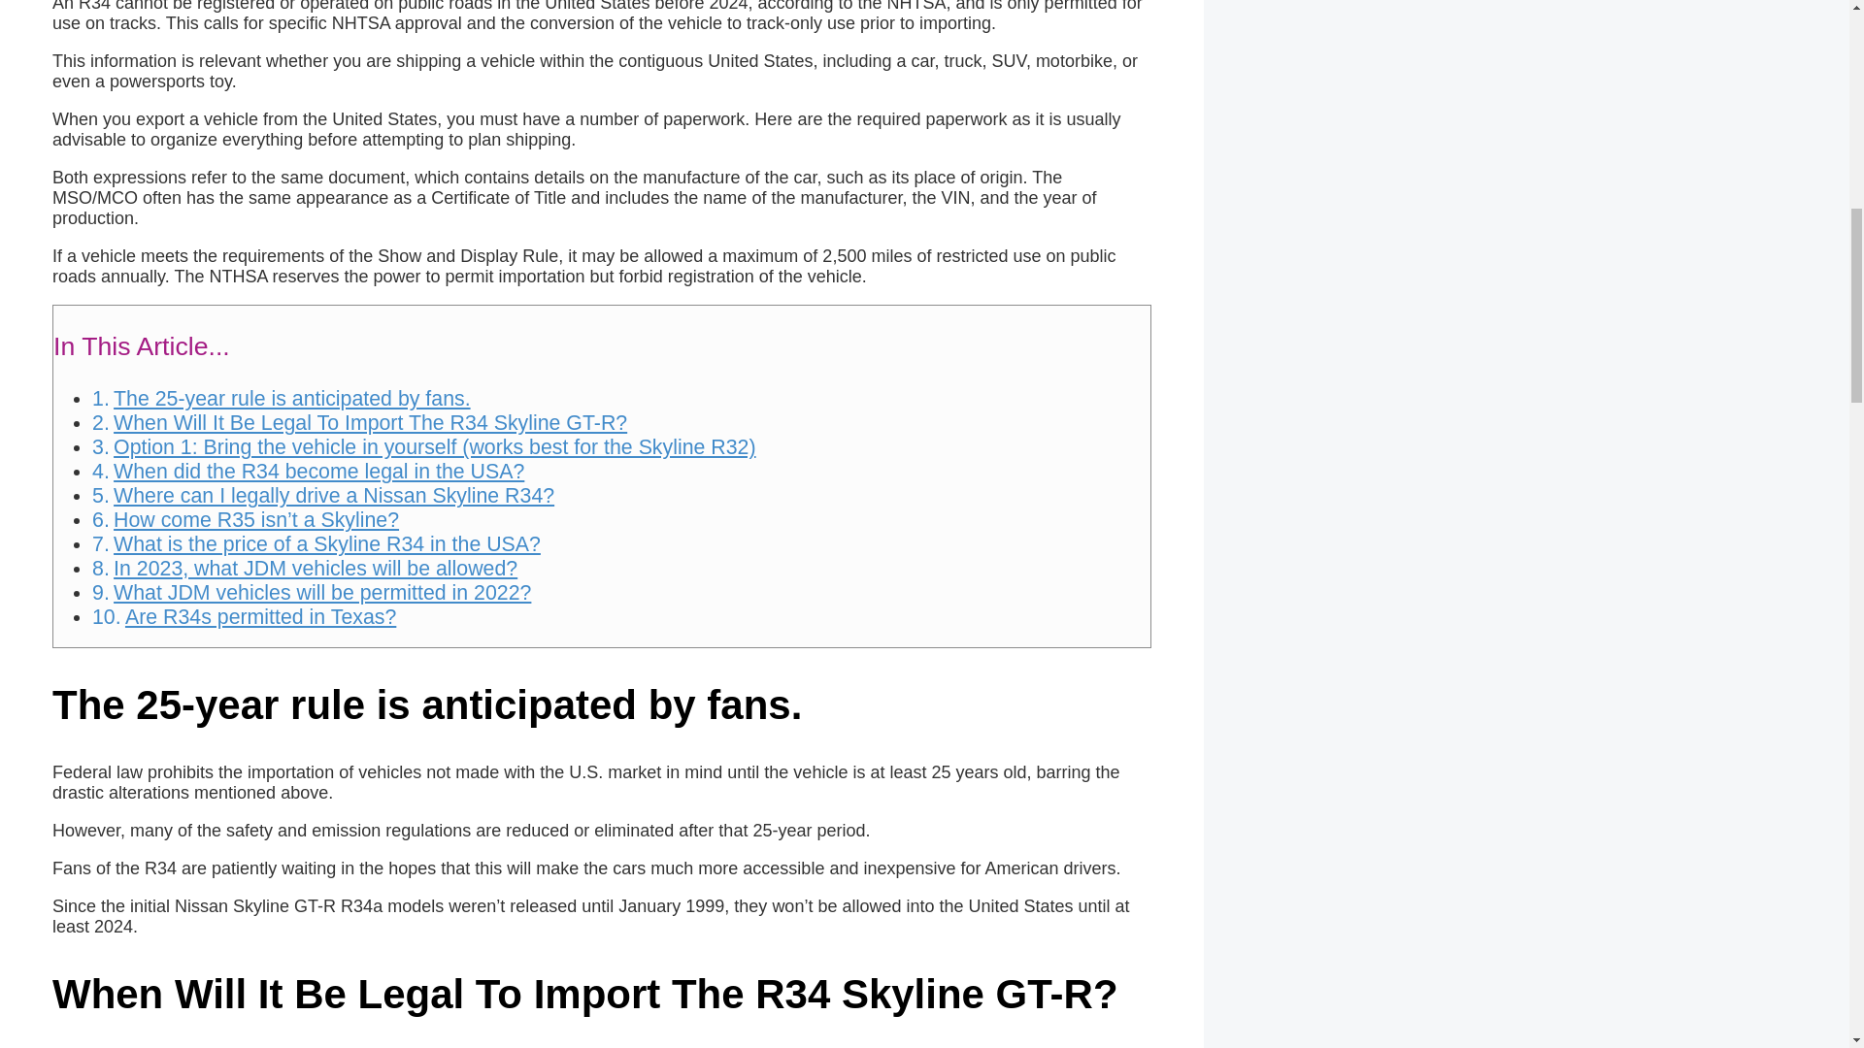 The width and height of the screenshot is (1864, 1048). I want to click on When did the R34 become legal in the USA?, so click(318, 472).